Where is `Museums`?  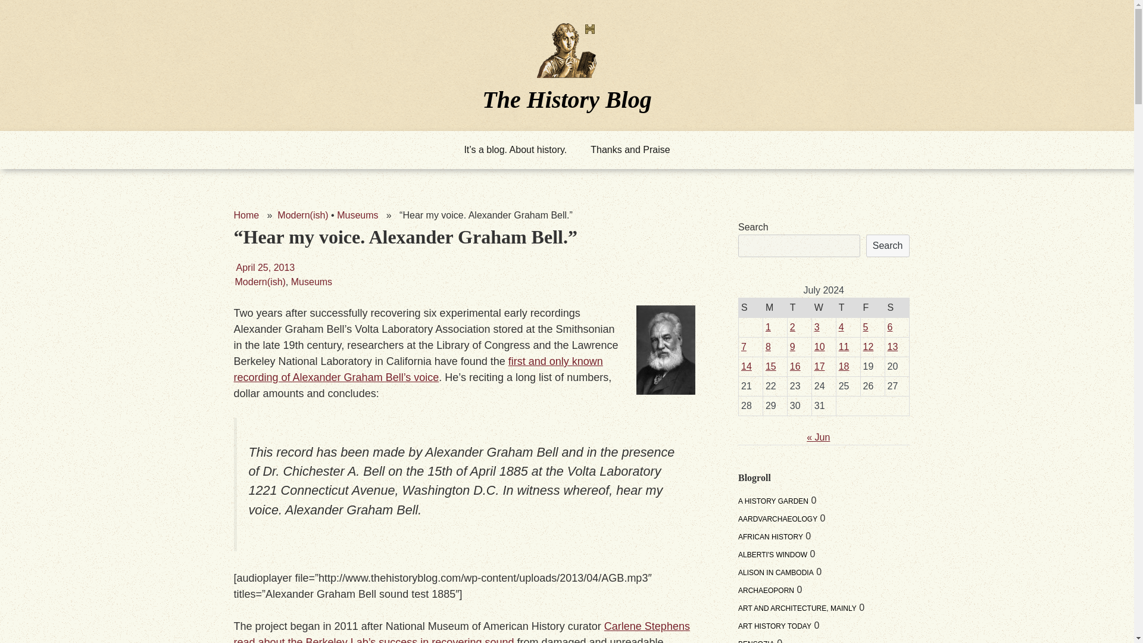 Museums is located at coordinates (312, 282).